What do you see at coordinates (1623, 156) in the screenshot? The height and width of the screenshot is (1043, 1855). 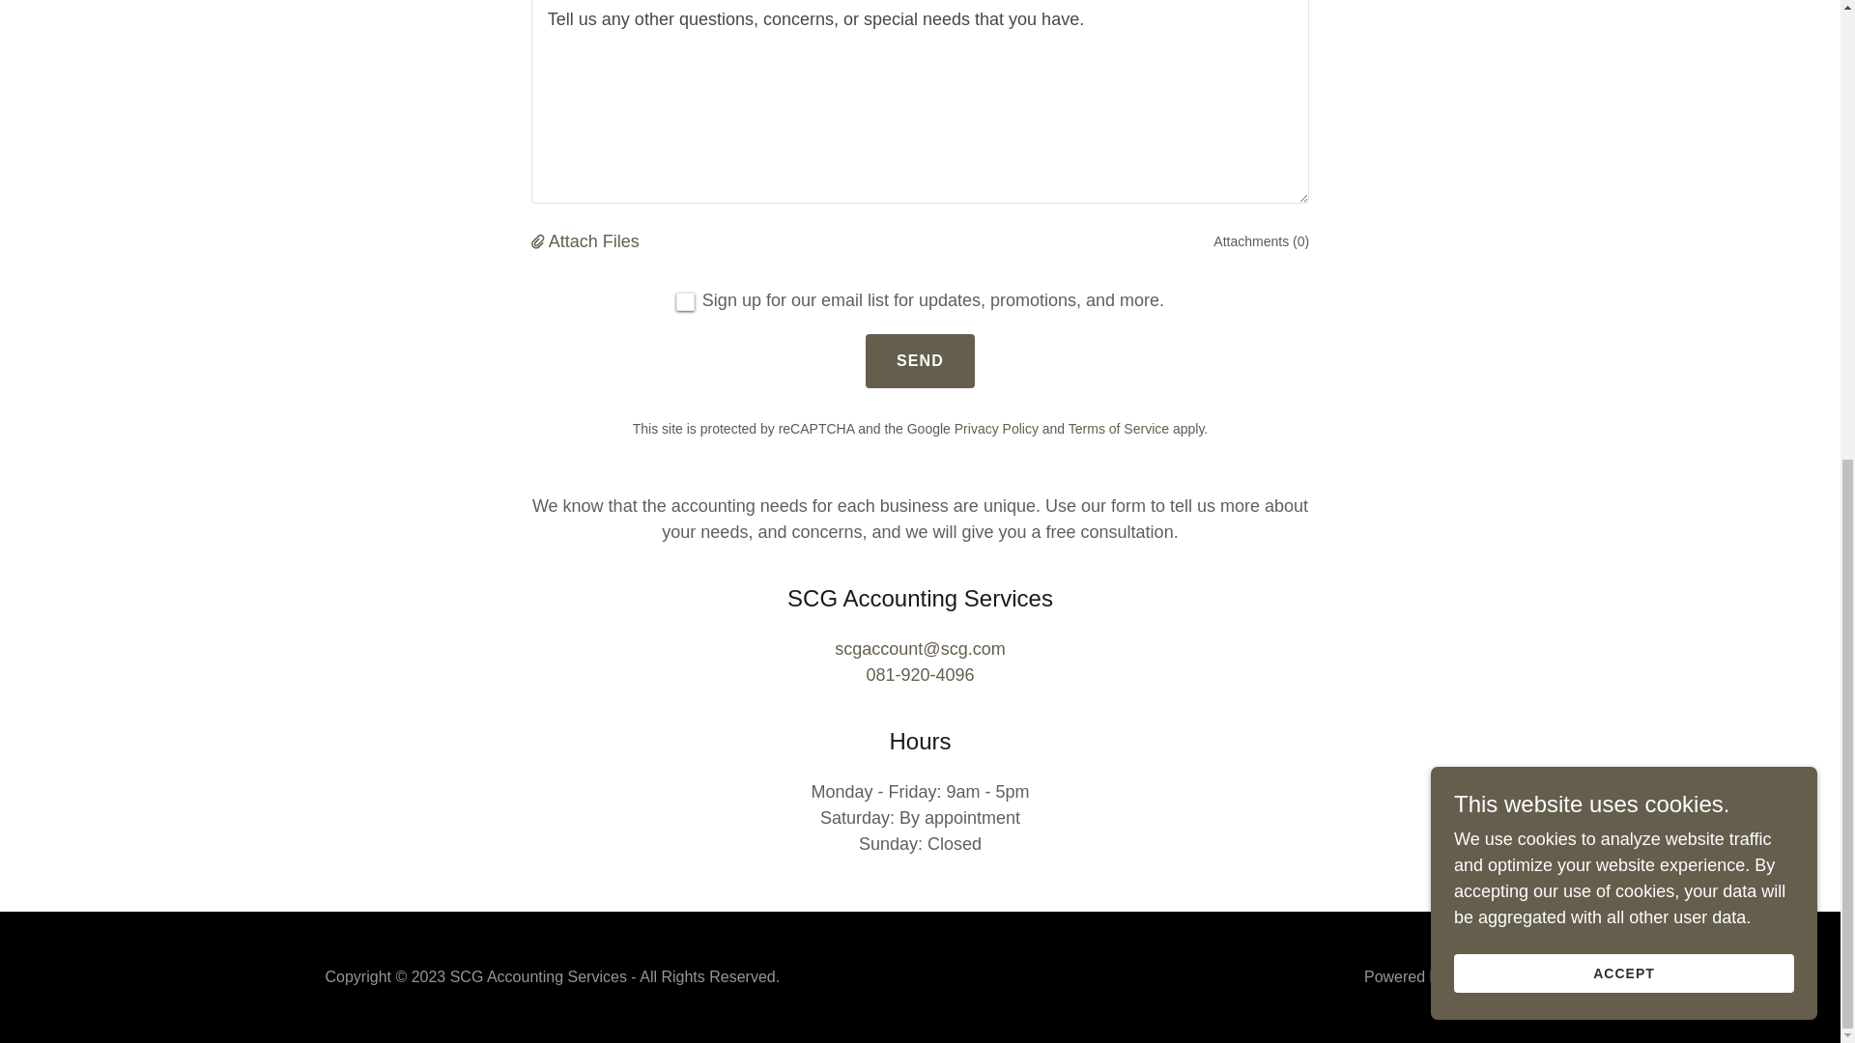 I see `ACCEPT` at bounding box center [1623, 156].